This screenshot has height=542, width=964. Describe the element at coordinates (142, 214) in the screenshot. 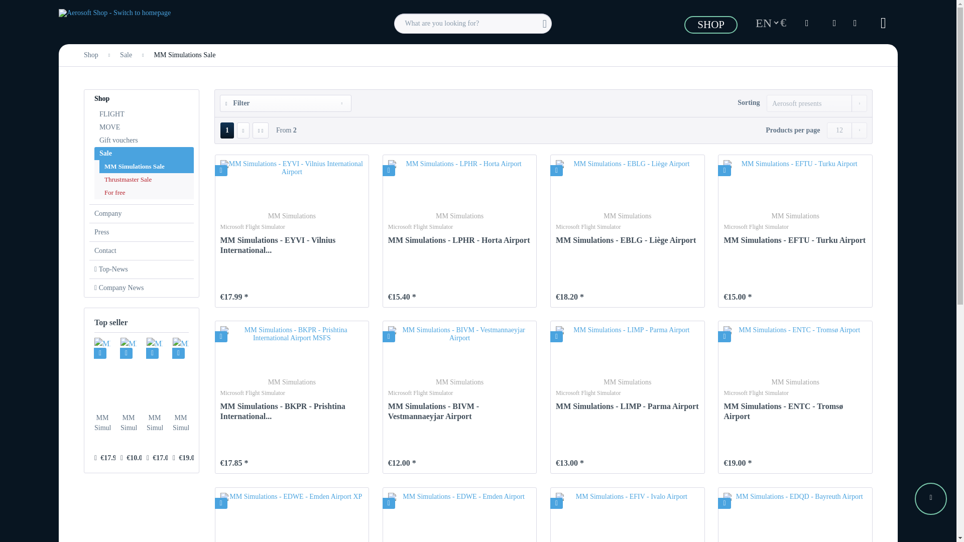

I see `Company` at that location.